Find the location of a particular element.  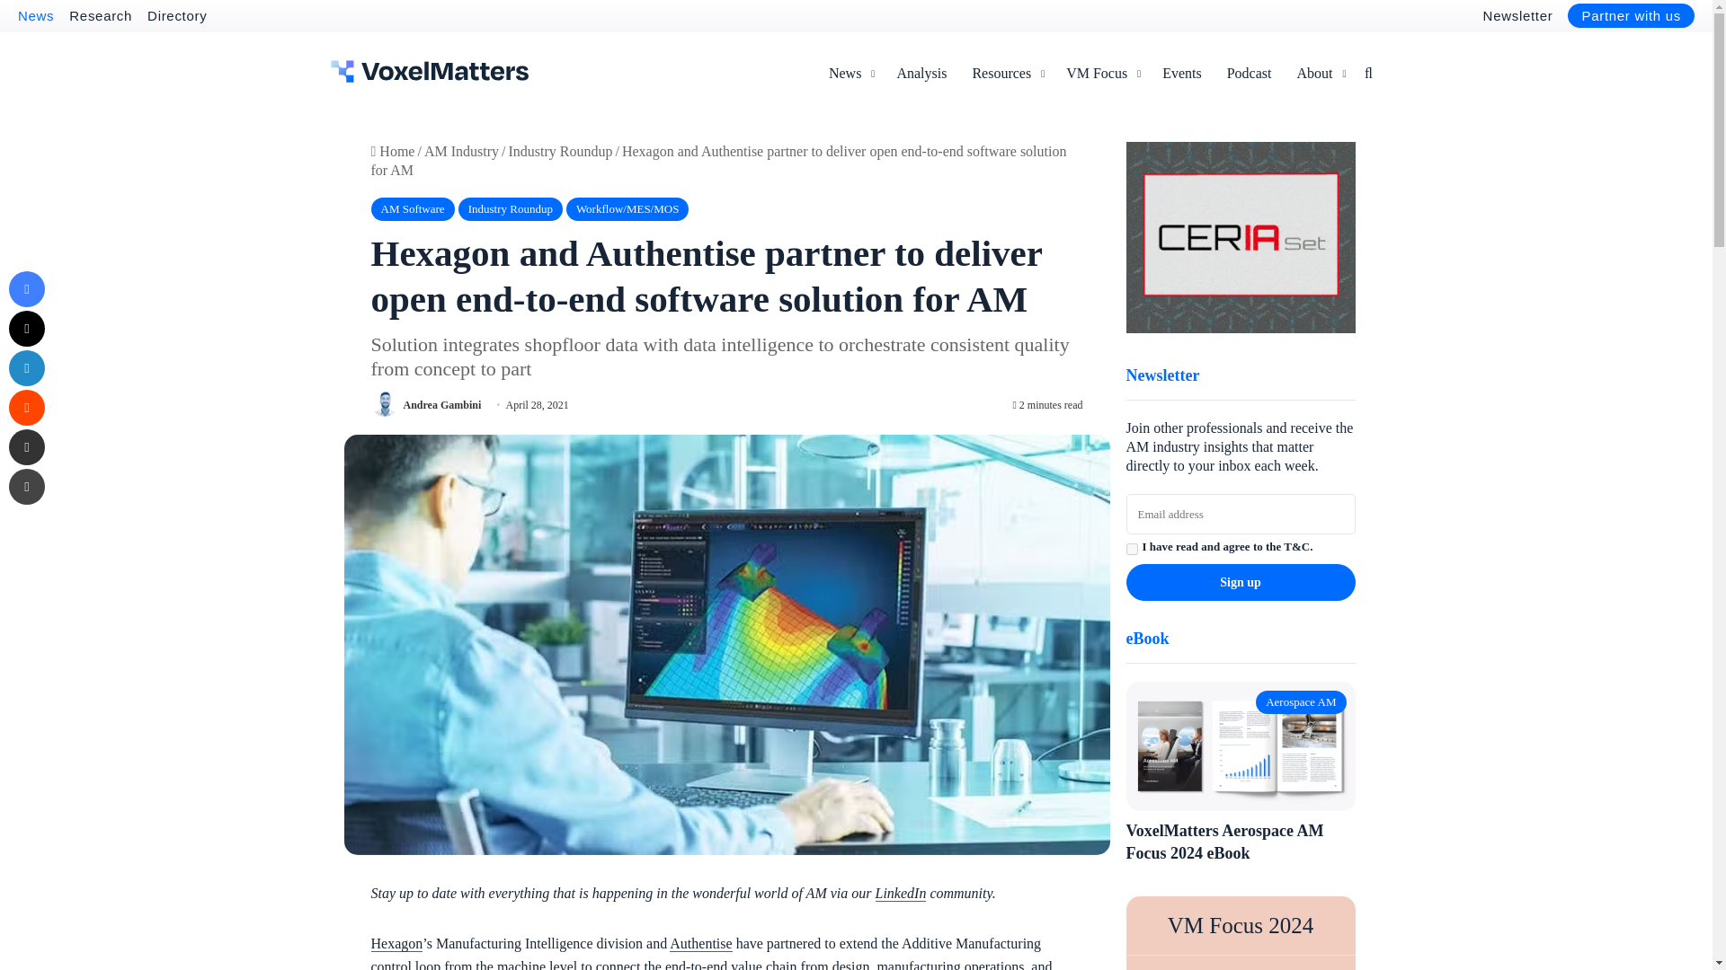

Share via Email is located at coordinates (26, 447).